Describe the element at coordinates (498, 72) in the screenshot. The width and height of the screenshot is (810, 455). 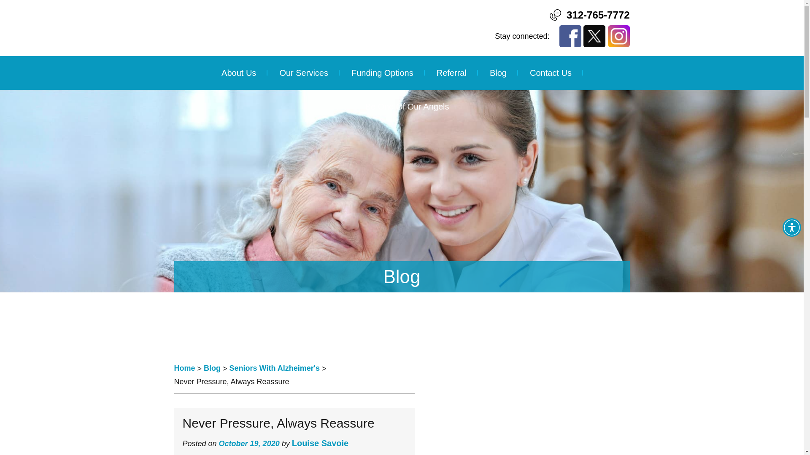
I see `Blog` at that location.